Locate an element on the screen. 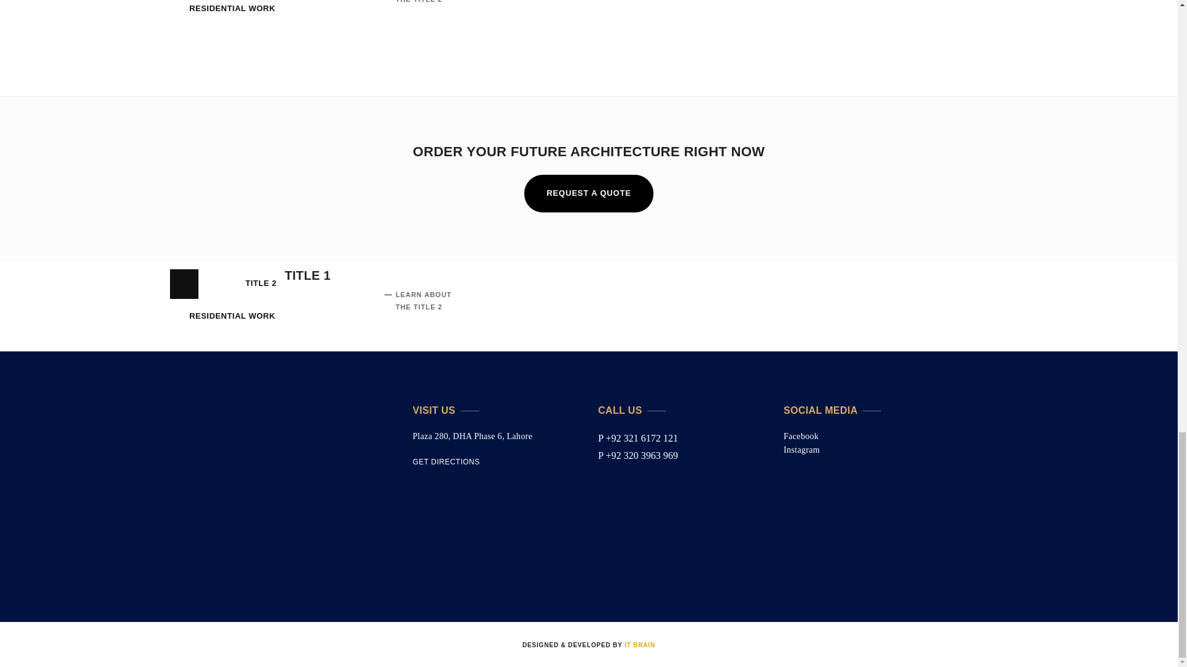  REQUEST A QUOTE is located at coordinates (589, 193).